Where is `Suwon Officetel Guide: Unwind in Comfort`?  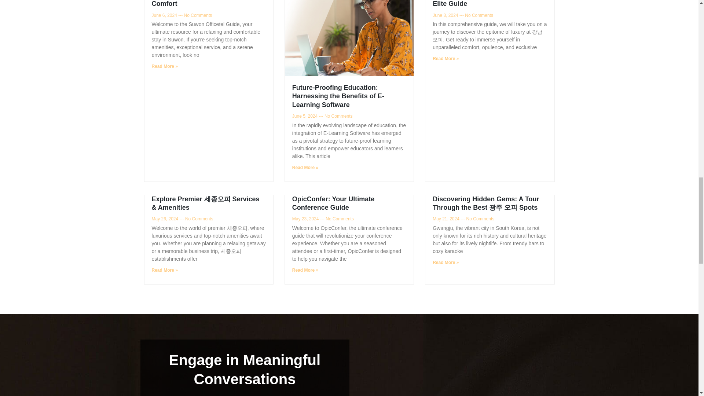 Suwon Officetel Guide: Unwind in Comfort is located at coordinates (205, 4).